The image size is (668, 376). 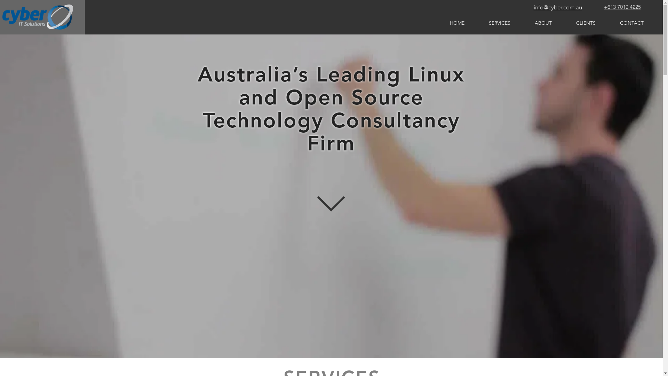 What do you see at coordinates (622, 7) in the screenshot?
I see `+613 7019 4225` at bounding box center [622, 7].